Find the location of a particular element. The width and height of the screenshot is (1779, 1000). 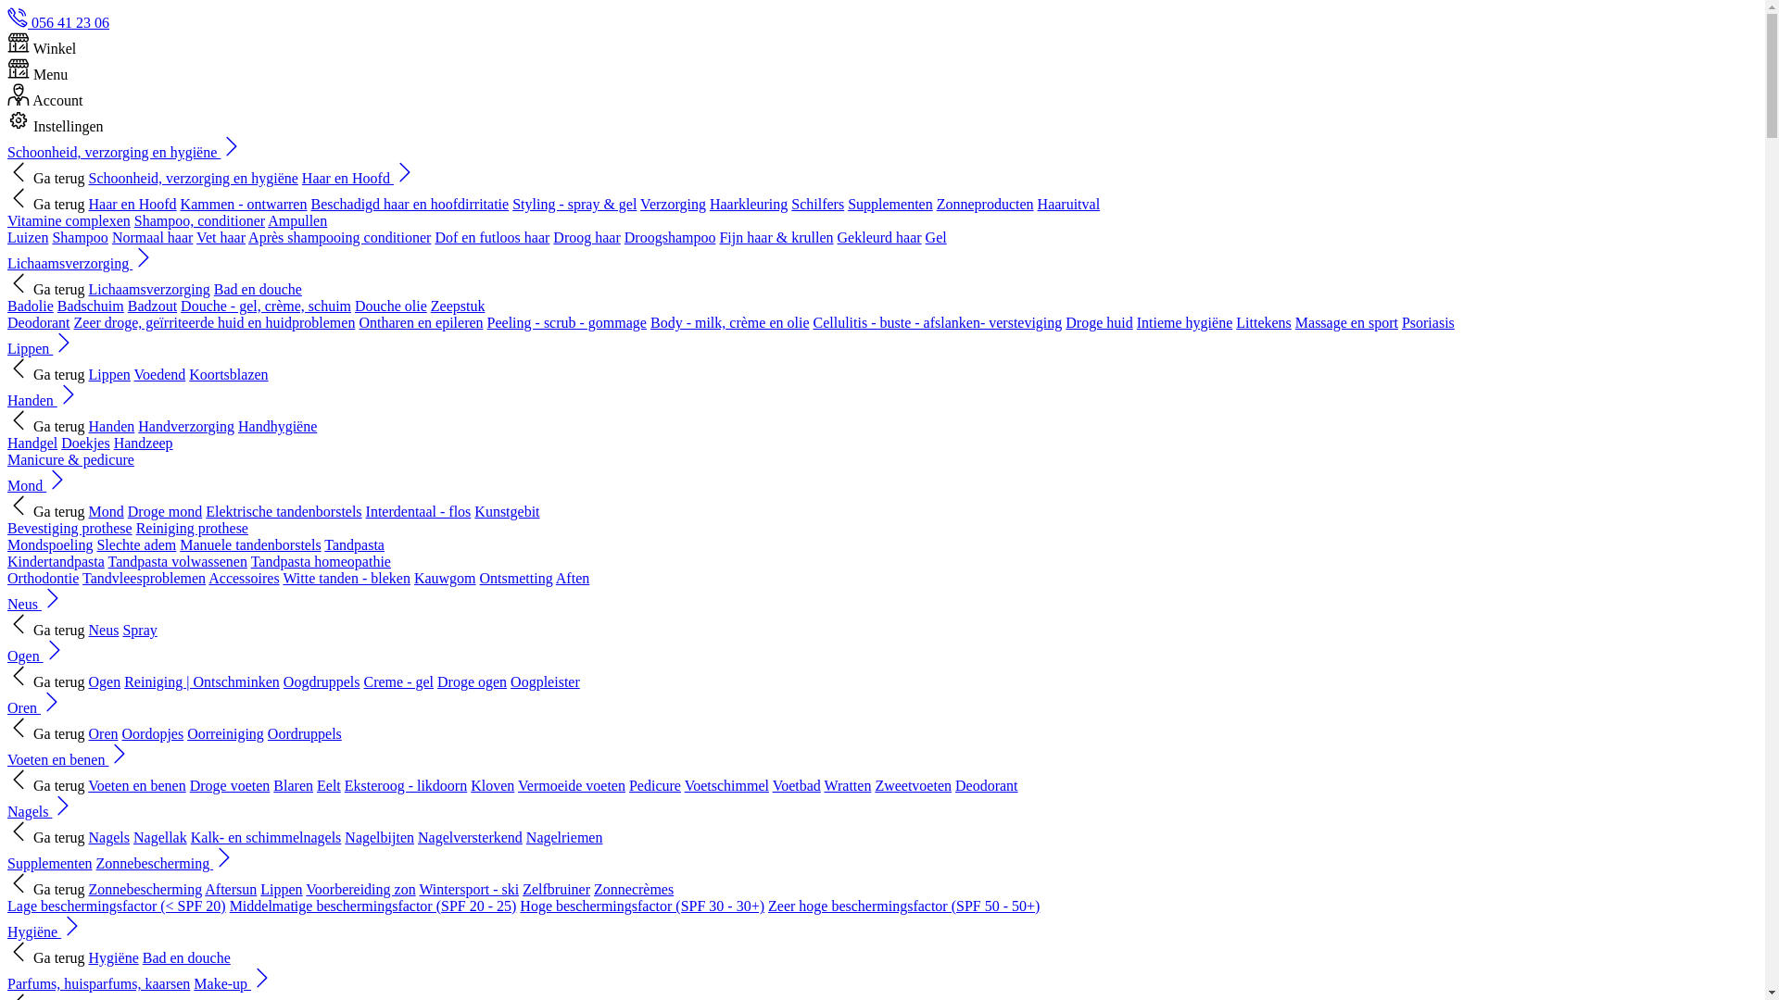

Accessoires is located at coordinates (244, 578).